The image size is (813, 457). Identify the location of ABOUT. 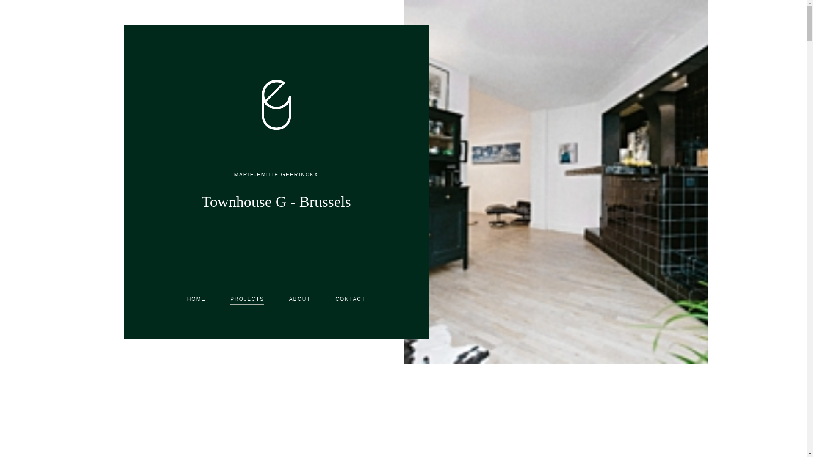
(299, 299).